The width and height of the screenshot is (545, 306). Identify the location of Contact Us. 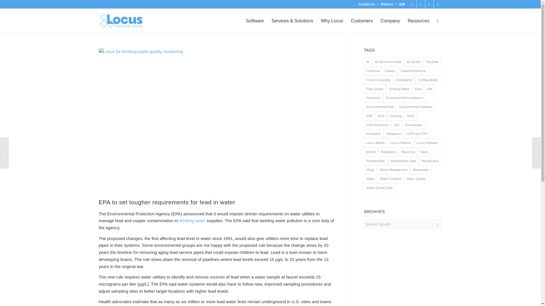
(366, 4).